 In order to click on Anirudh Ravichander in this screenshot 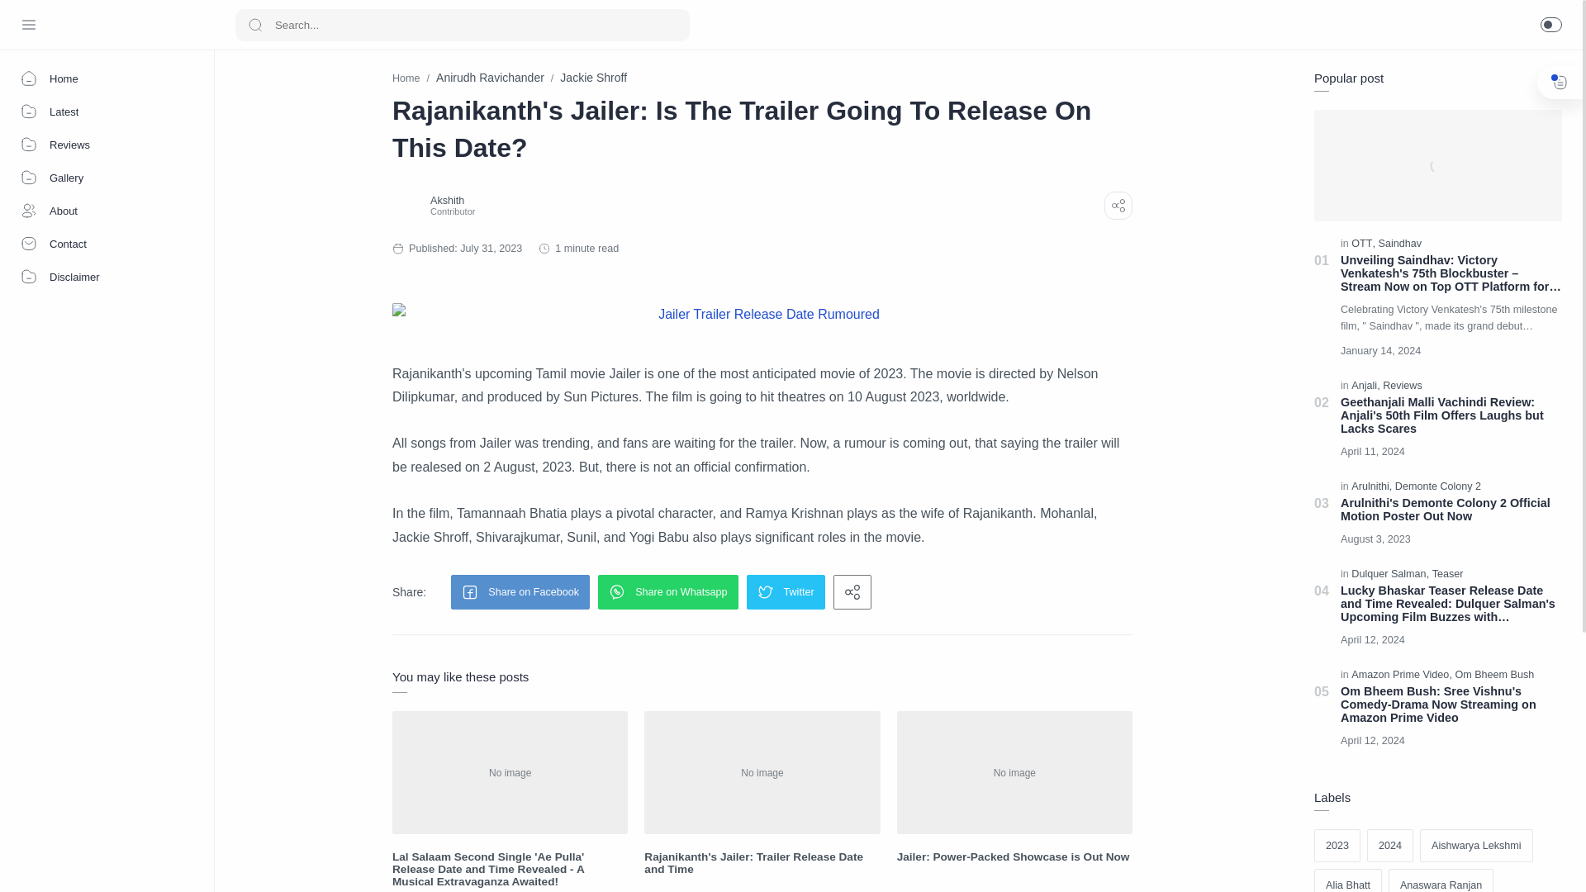, I will do `click(490, 78)`.